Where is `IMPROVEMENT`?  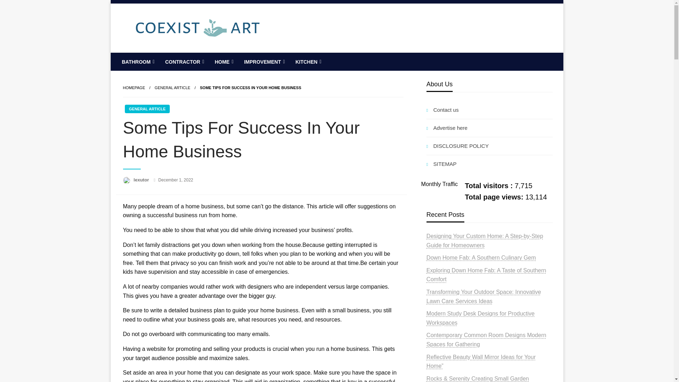 IMPROVEMENT is located at coordinates (263, 62).